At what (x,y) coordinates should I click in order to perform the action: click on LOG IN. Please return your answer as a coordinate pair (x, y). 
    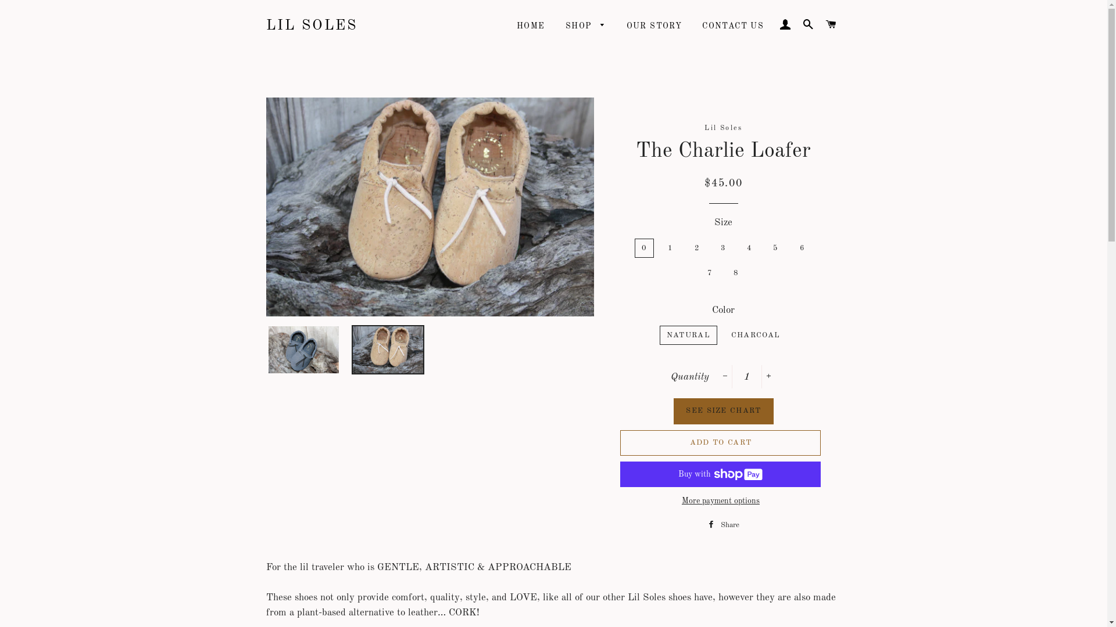
    Looking at the image, I should click on (785, 26).